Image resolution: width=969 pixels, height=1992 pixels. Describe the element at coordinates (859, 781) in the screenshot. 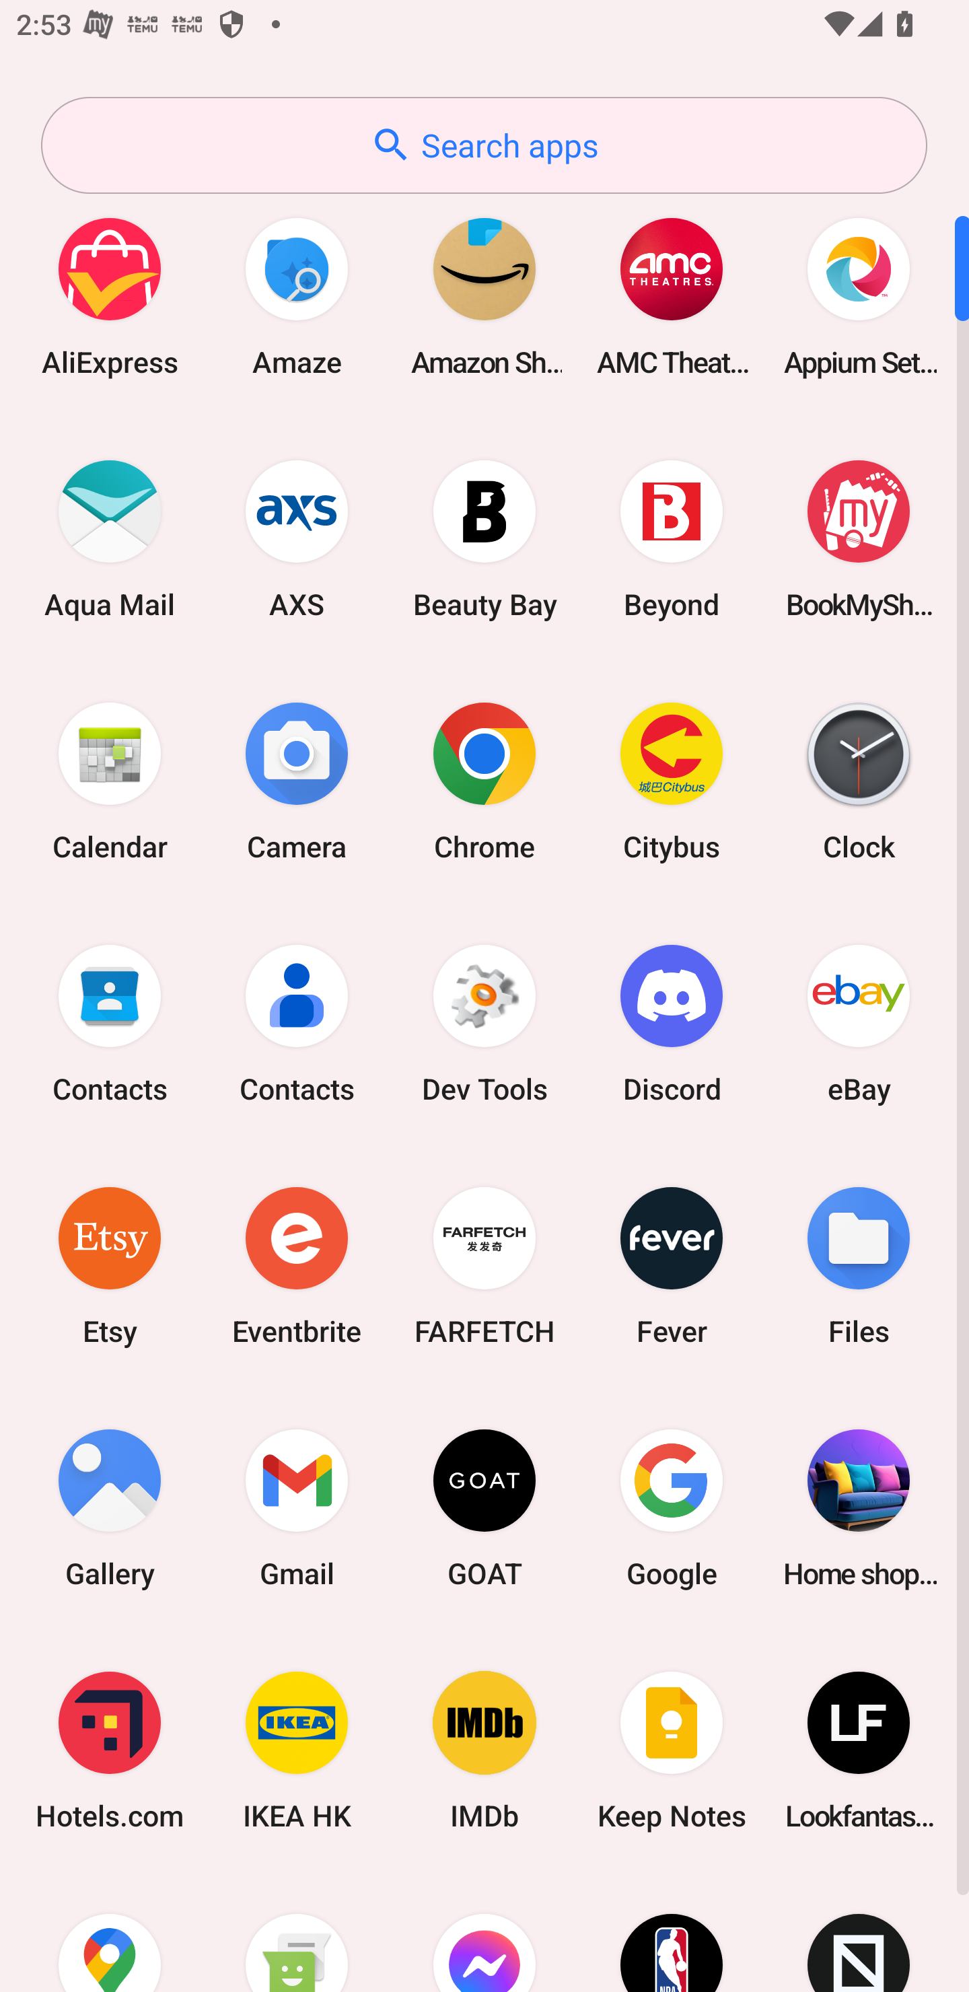

I see `Clock` at that location.